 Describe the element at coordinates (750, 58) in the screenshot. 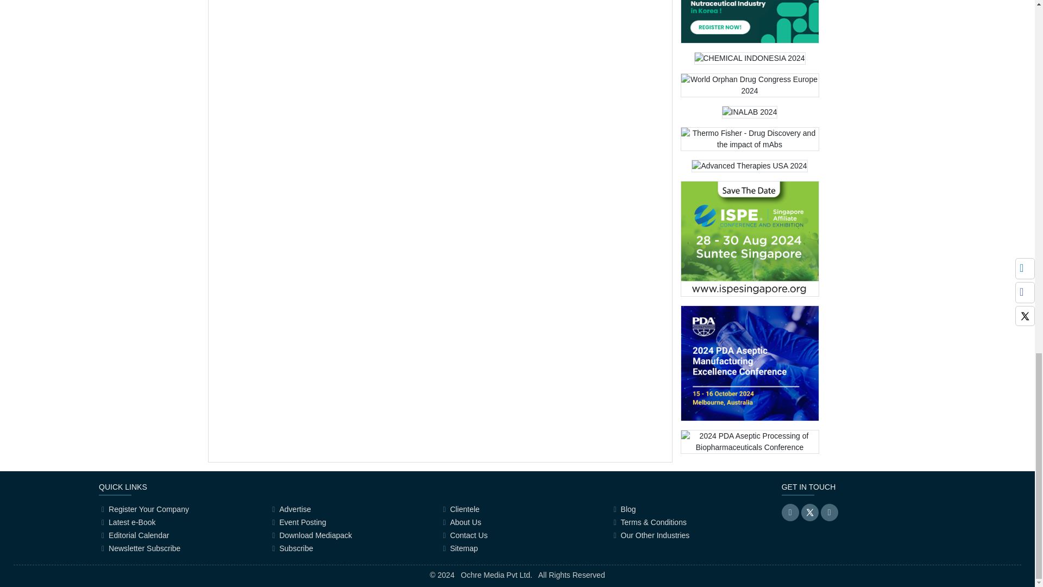

I see `CHEMICAL INDONESIA 2024` at that location.